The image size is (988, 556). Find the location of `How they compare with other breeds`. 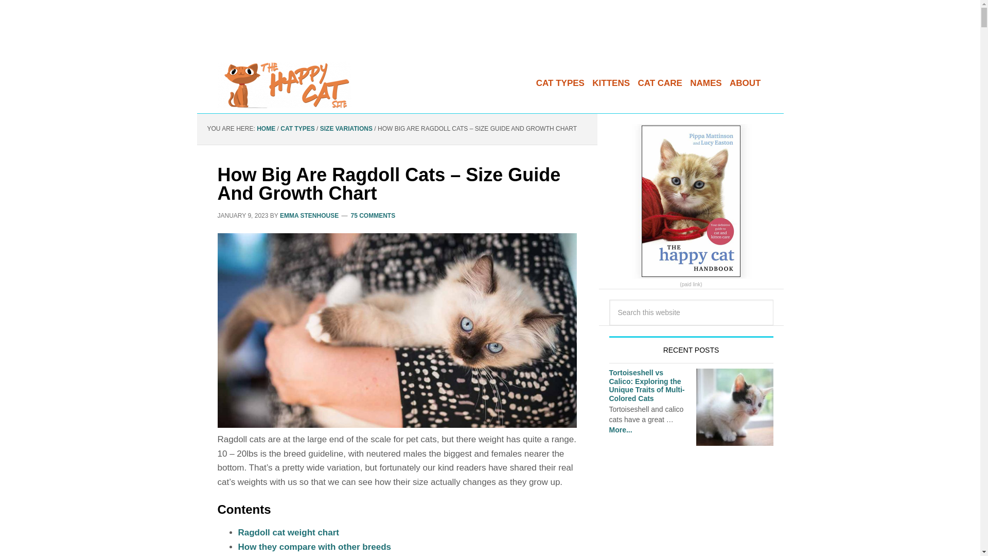

How they compare with other breeds is located at coordinates (314, 547).